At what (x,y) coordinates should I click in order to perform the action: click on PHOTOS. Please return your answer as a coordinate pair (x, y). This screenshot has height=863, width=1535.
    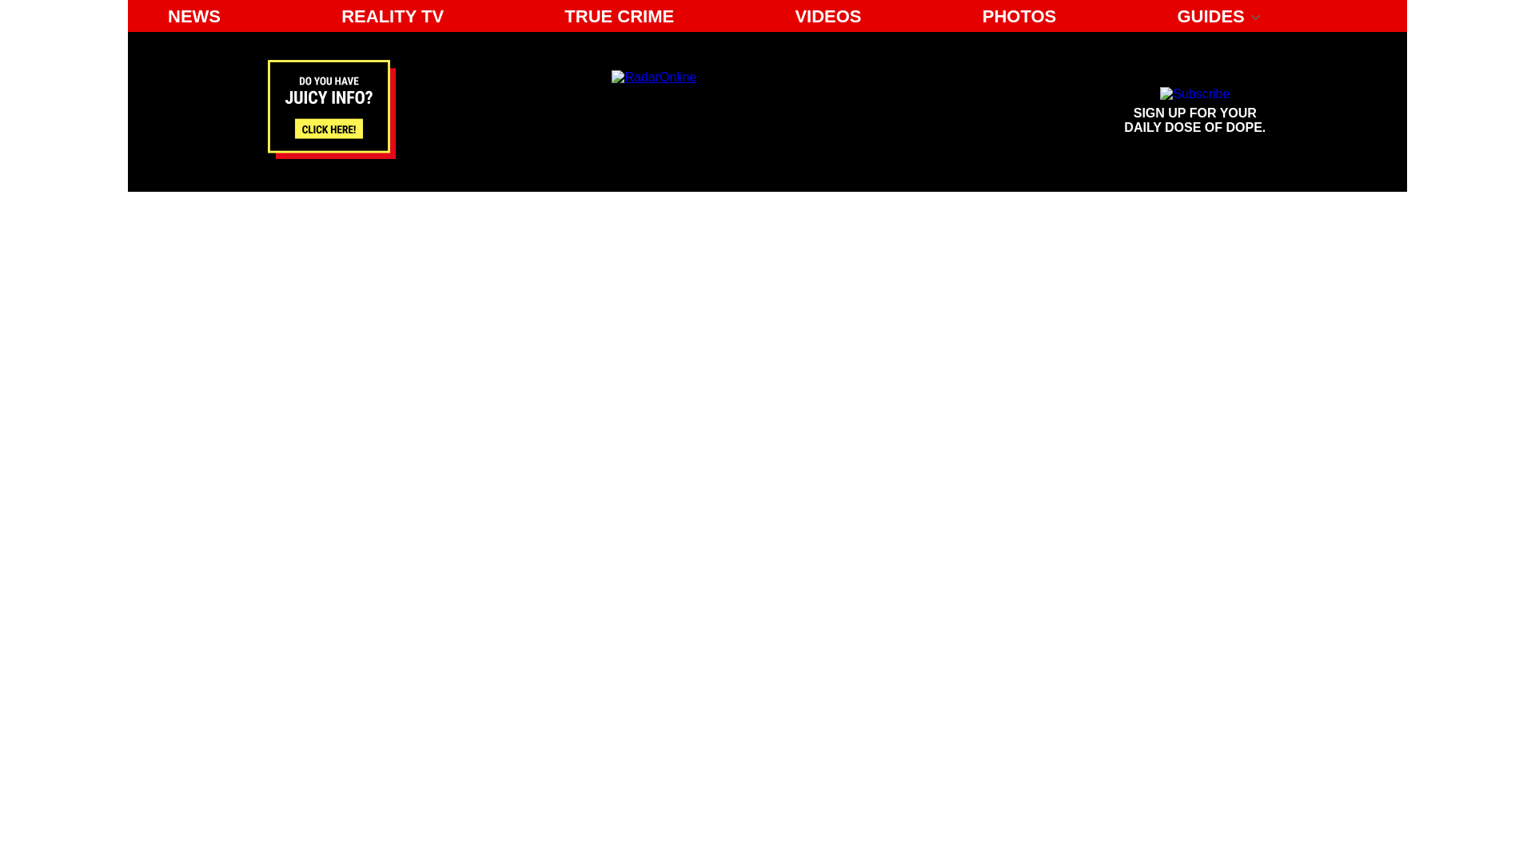
    Looking at the image, I should click on (759, 110).